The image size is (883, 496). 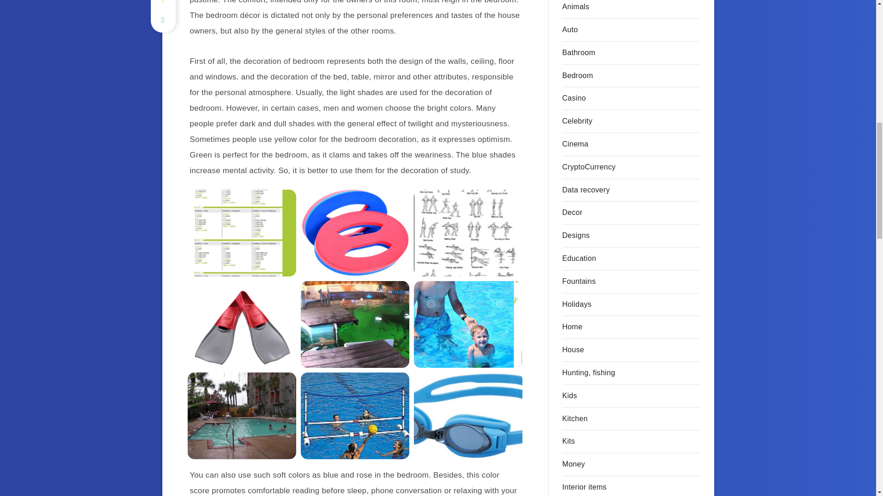 I want to click on pool swimming fins, so click(x=241, y=324).